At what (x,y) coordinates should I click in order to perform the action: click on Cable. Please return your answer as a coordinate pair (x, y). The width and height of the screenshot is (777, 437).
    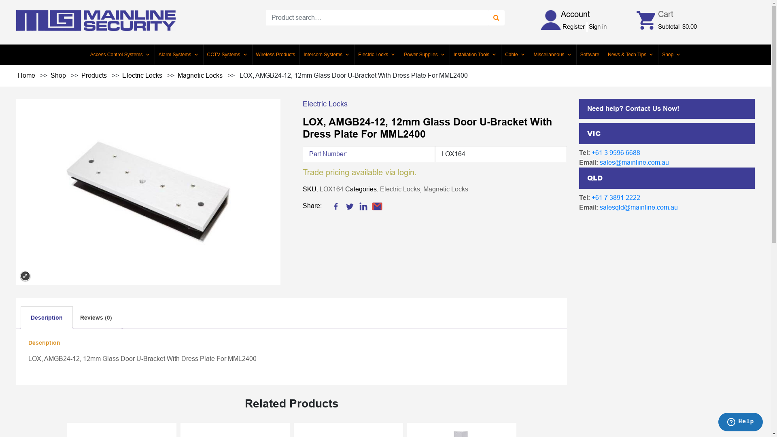
    Looking at the image, I should click on (515, 55).